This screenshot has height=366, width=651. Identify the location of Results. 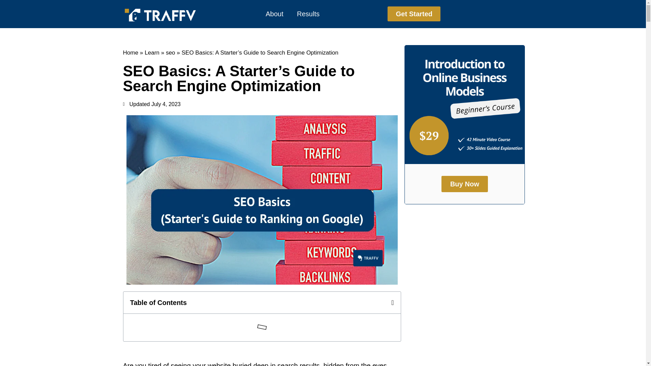
(309, 14).